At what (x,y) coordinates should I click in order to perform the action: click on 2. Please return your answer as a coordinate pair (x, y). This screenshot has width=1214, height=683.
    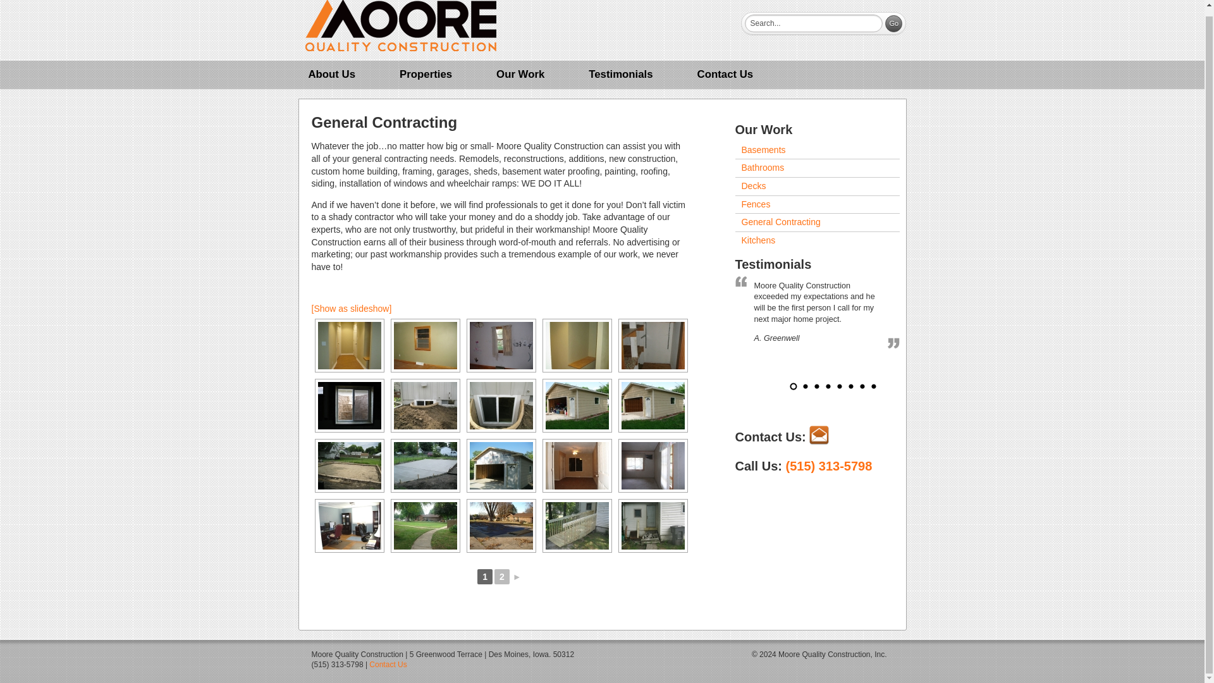
    Looking at the image, I should click on (502, 577).